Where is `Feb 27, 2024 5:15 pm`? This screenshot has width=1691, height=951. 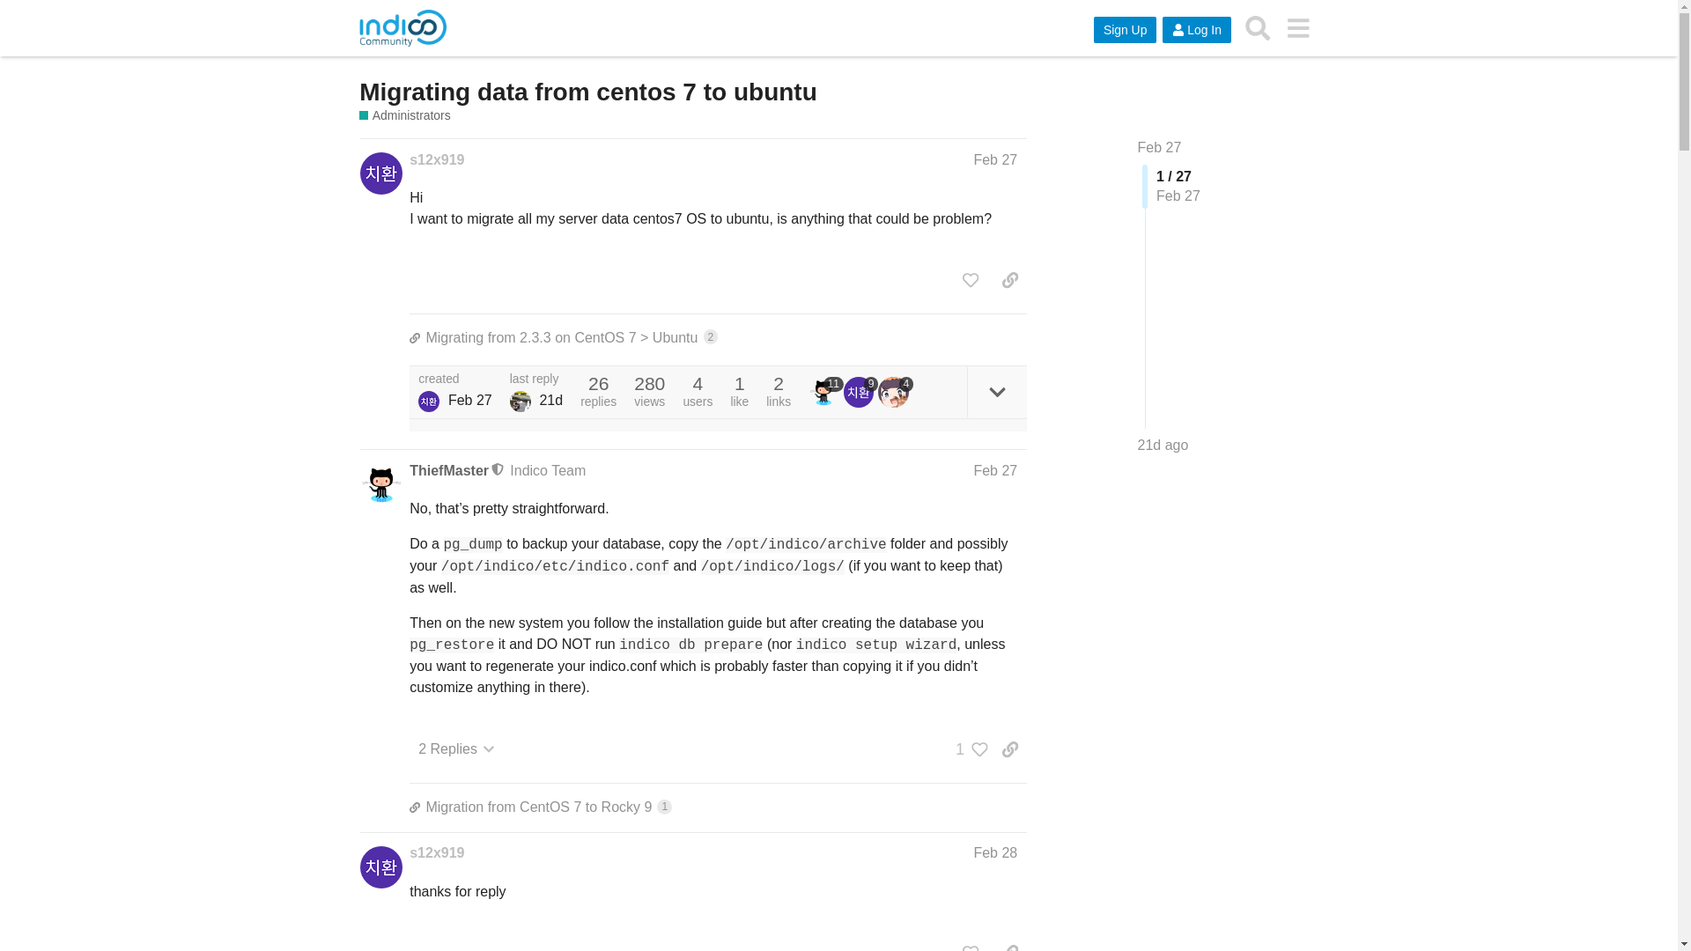 Feb 27, 2024 5:15 pm is located at coordinates (1163, 445).